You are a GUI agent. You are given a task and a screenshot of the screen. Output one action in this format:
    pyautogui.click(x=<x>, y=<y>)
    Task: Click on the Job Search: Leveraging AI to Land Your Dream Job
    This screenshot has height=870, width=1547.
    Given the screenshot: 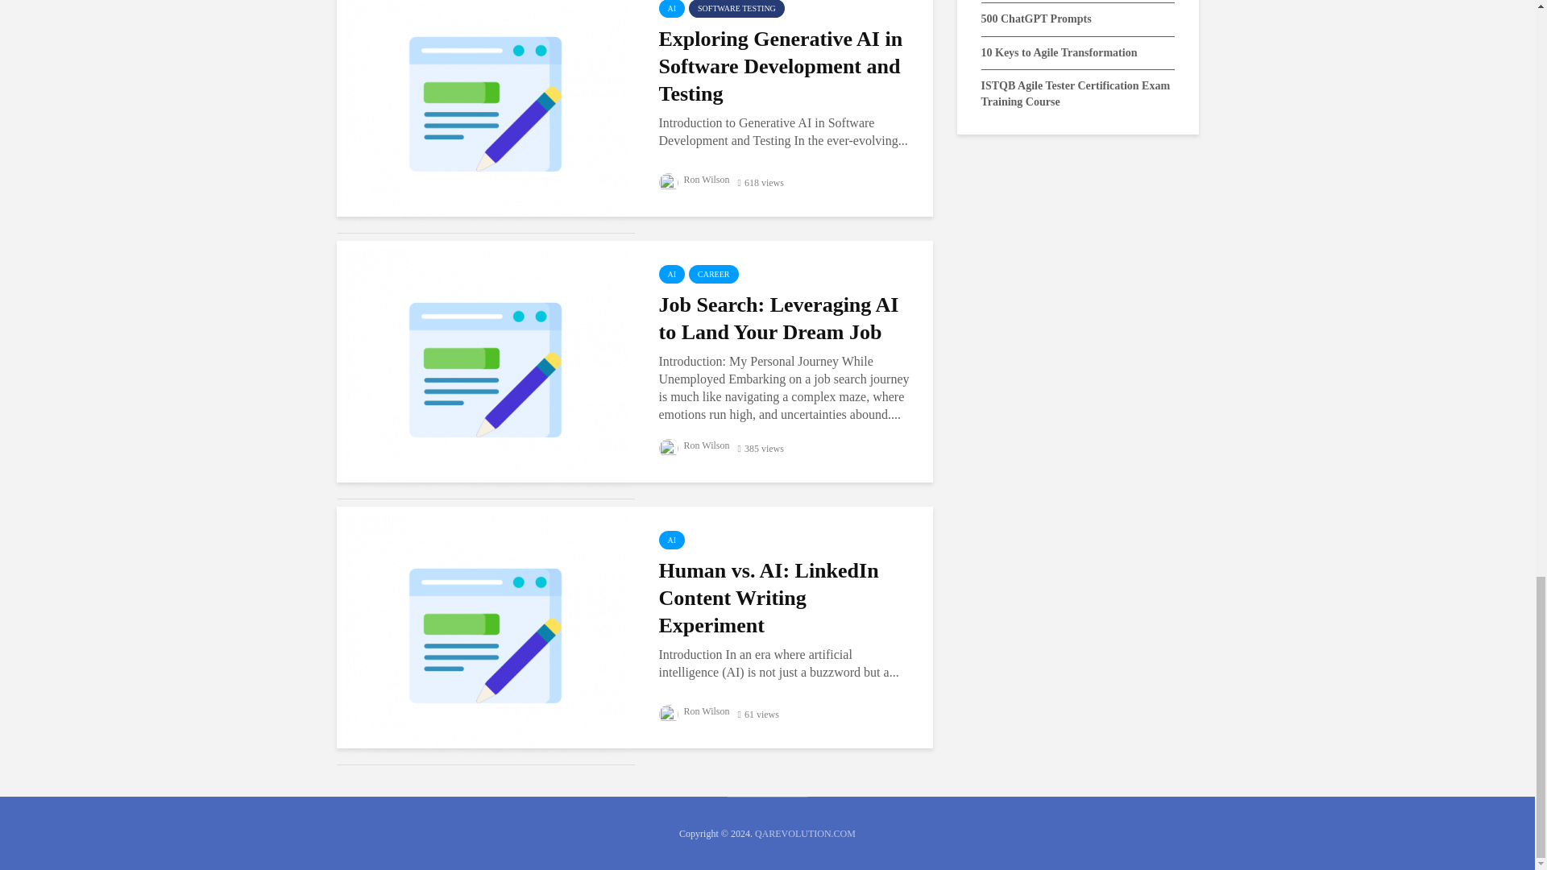 What is the action you would take?
    pyautogui.click(x=485, y=368)
    